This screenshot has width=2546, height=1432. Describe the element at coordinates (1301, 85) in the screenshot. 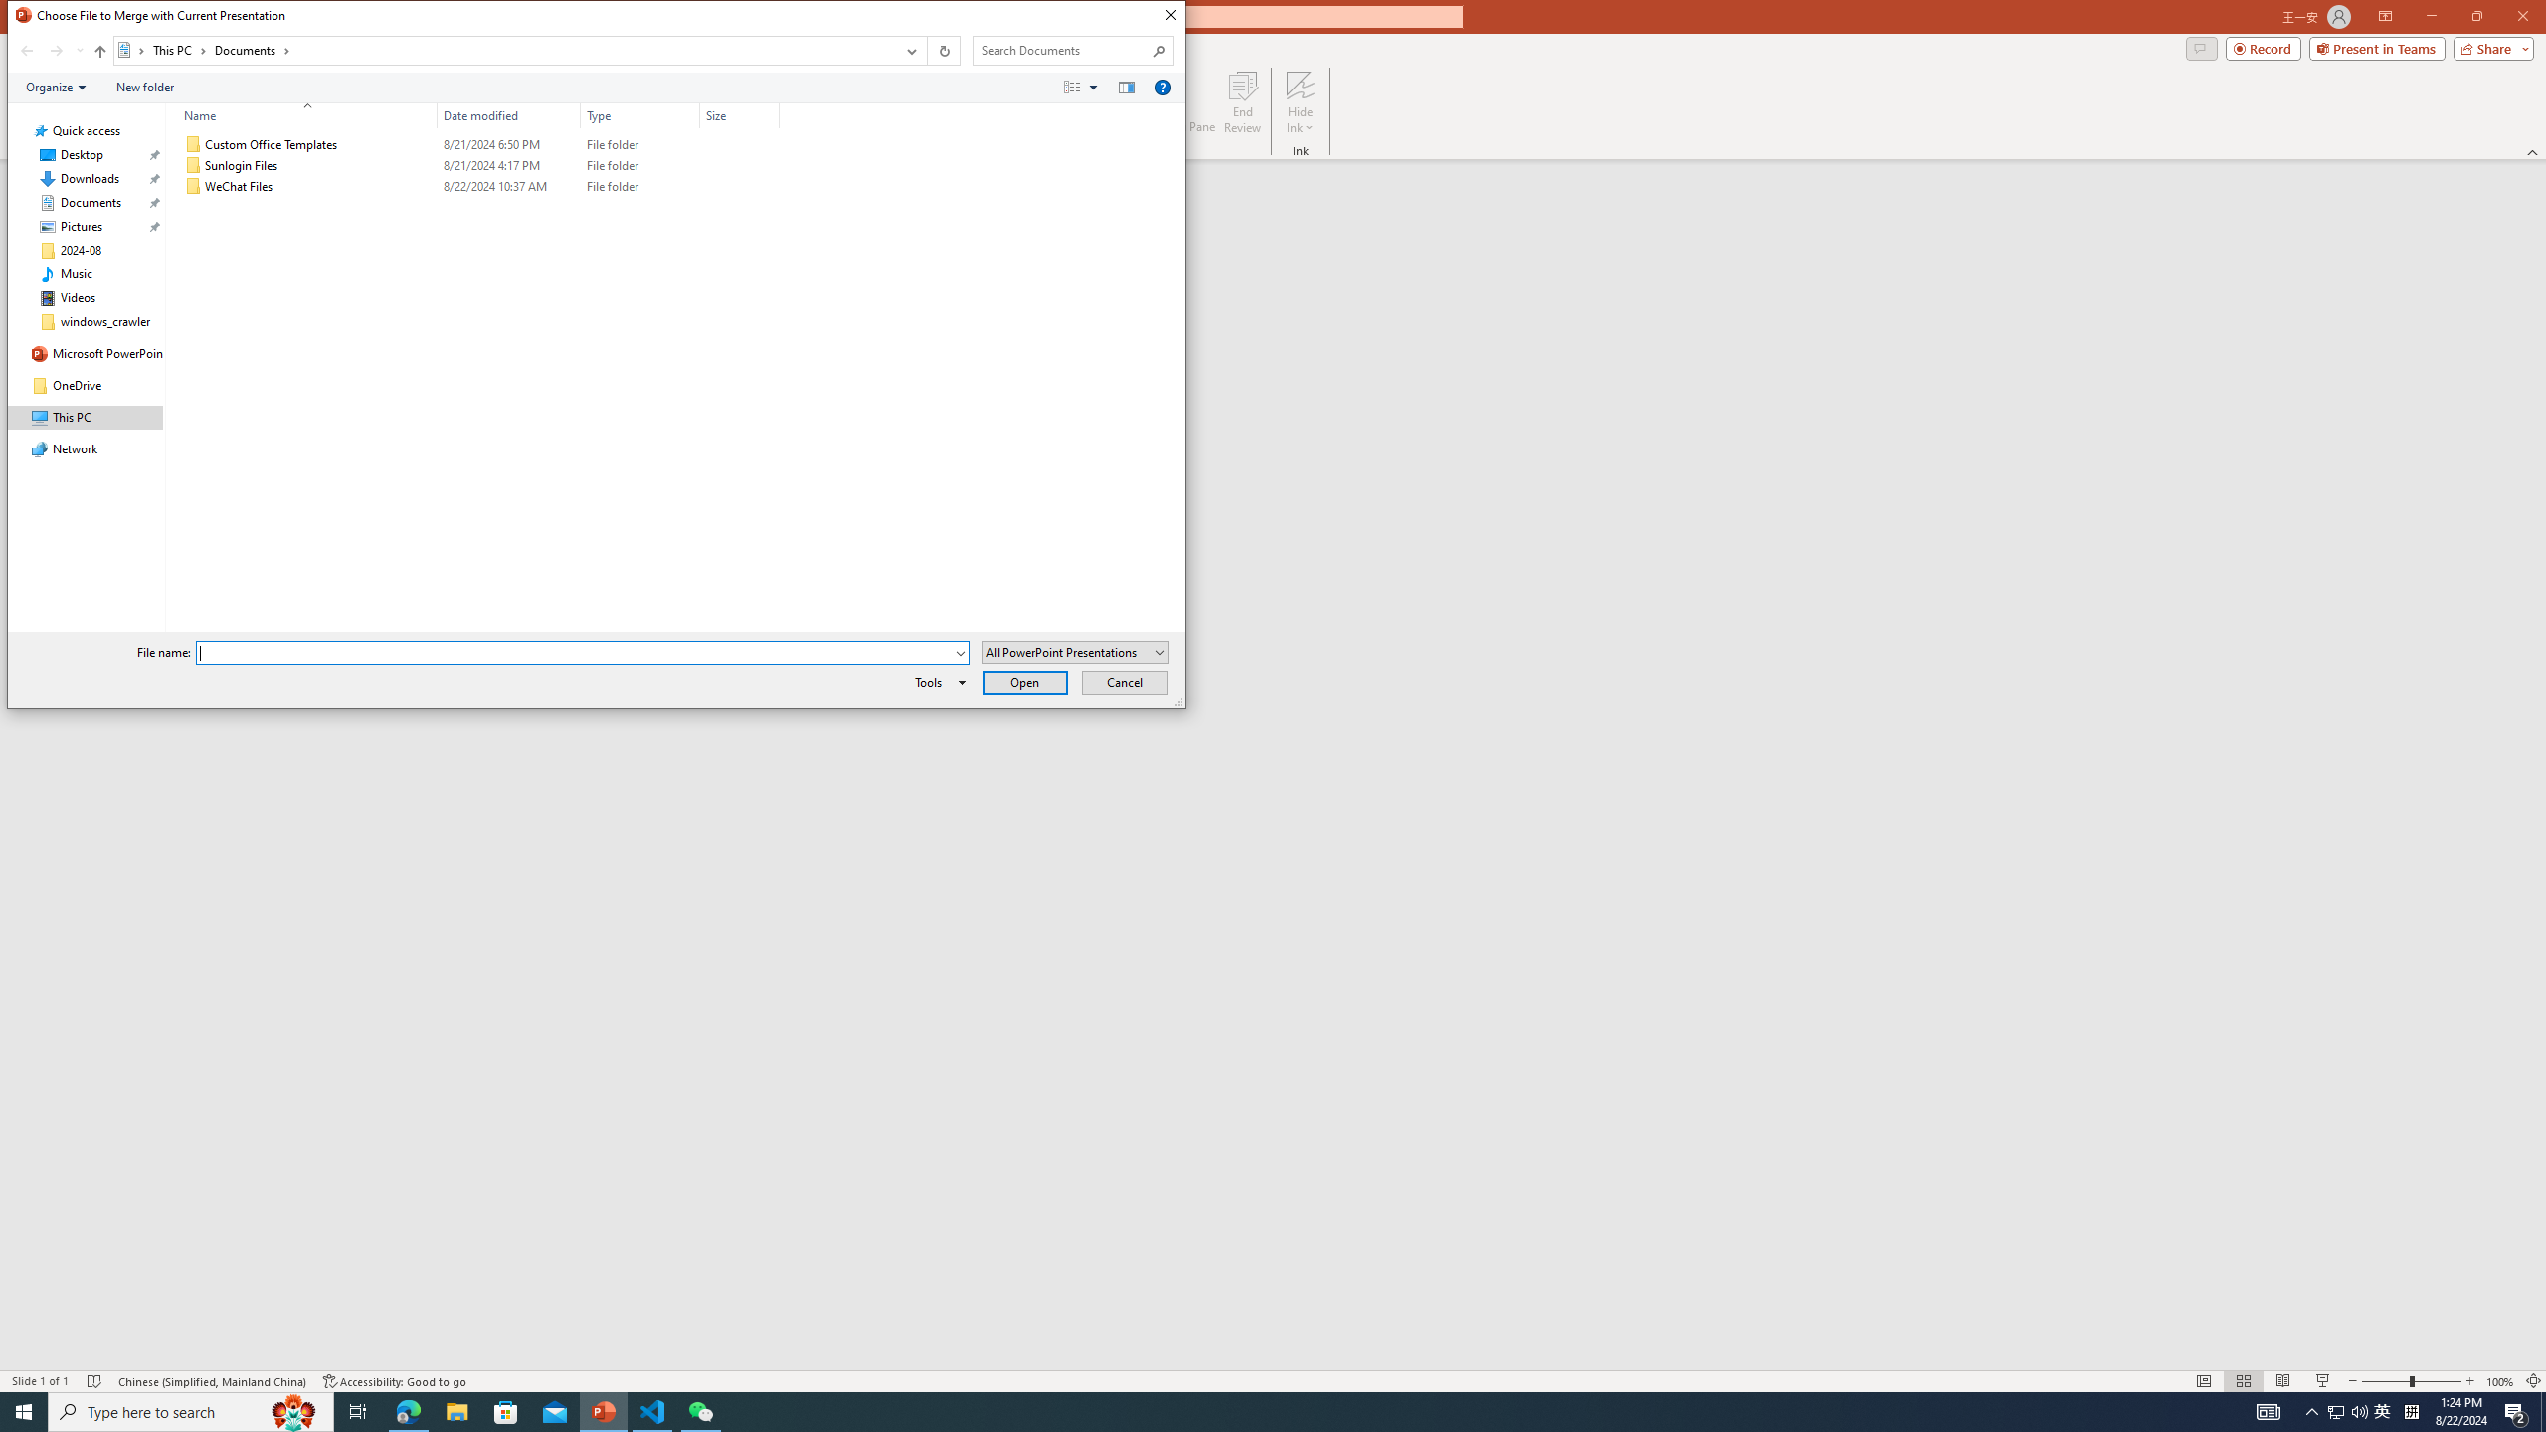

I see `Hide Ink` at that location.